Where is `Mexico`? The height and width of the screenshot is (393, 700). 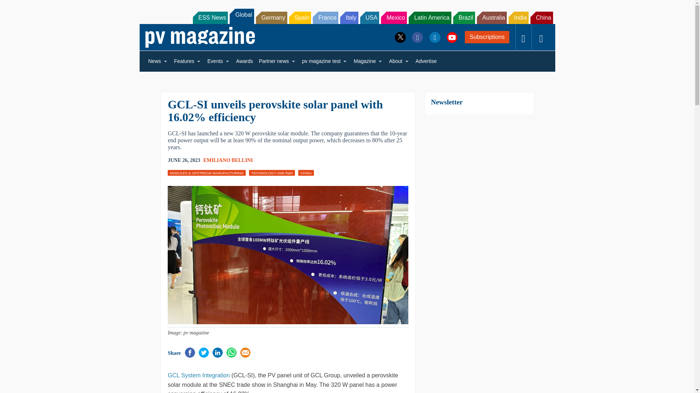
Mexico is located at coordinates (394, 17).